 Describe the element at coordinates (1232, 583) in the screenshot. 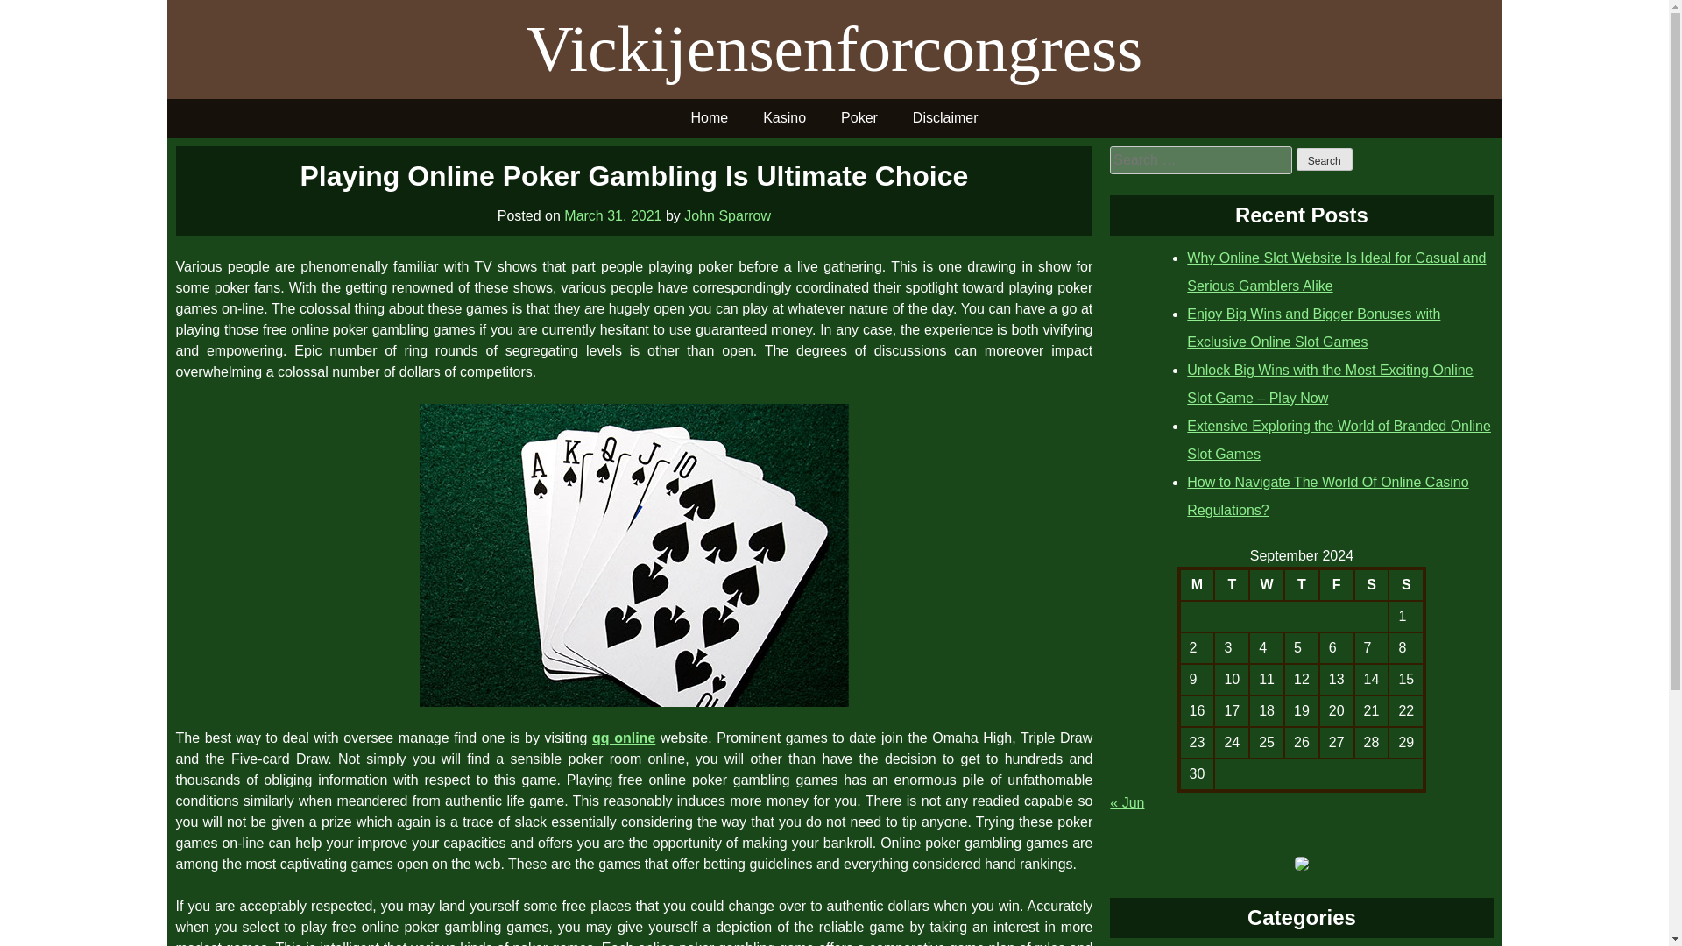

I see `Tuesday` at that location.